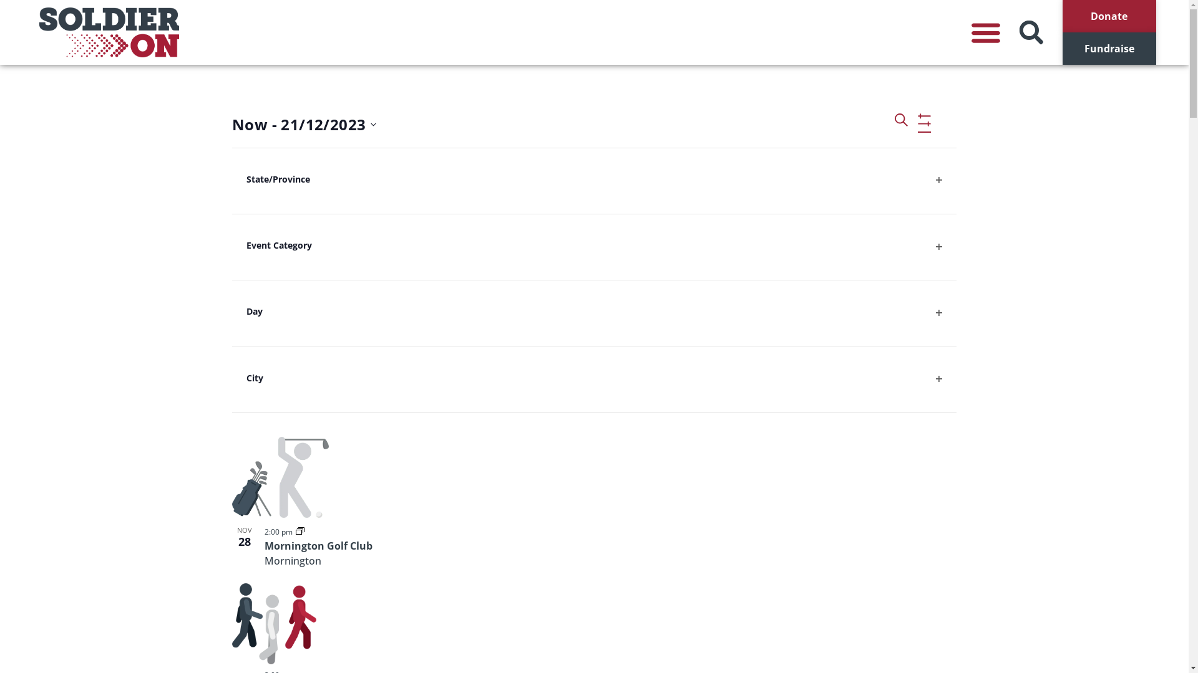 The height and width of the screenshot is (673, 1198). What do you see at coordinates (298, 400) in the screenshot?
I see `Support Chat` at bounding box center [298, 400].